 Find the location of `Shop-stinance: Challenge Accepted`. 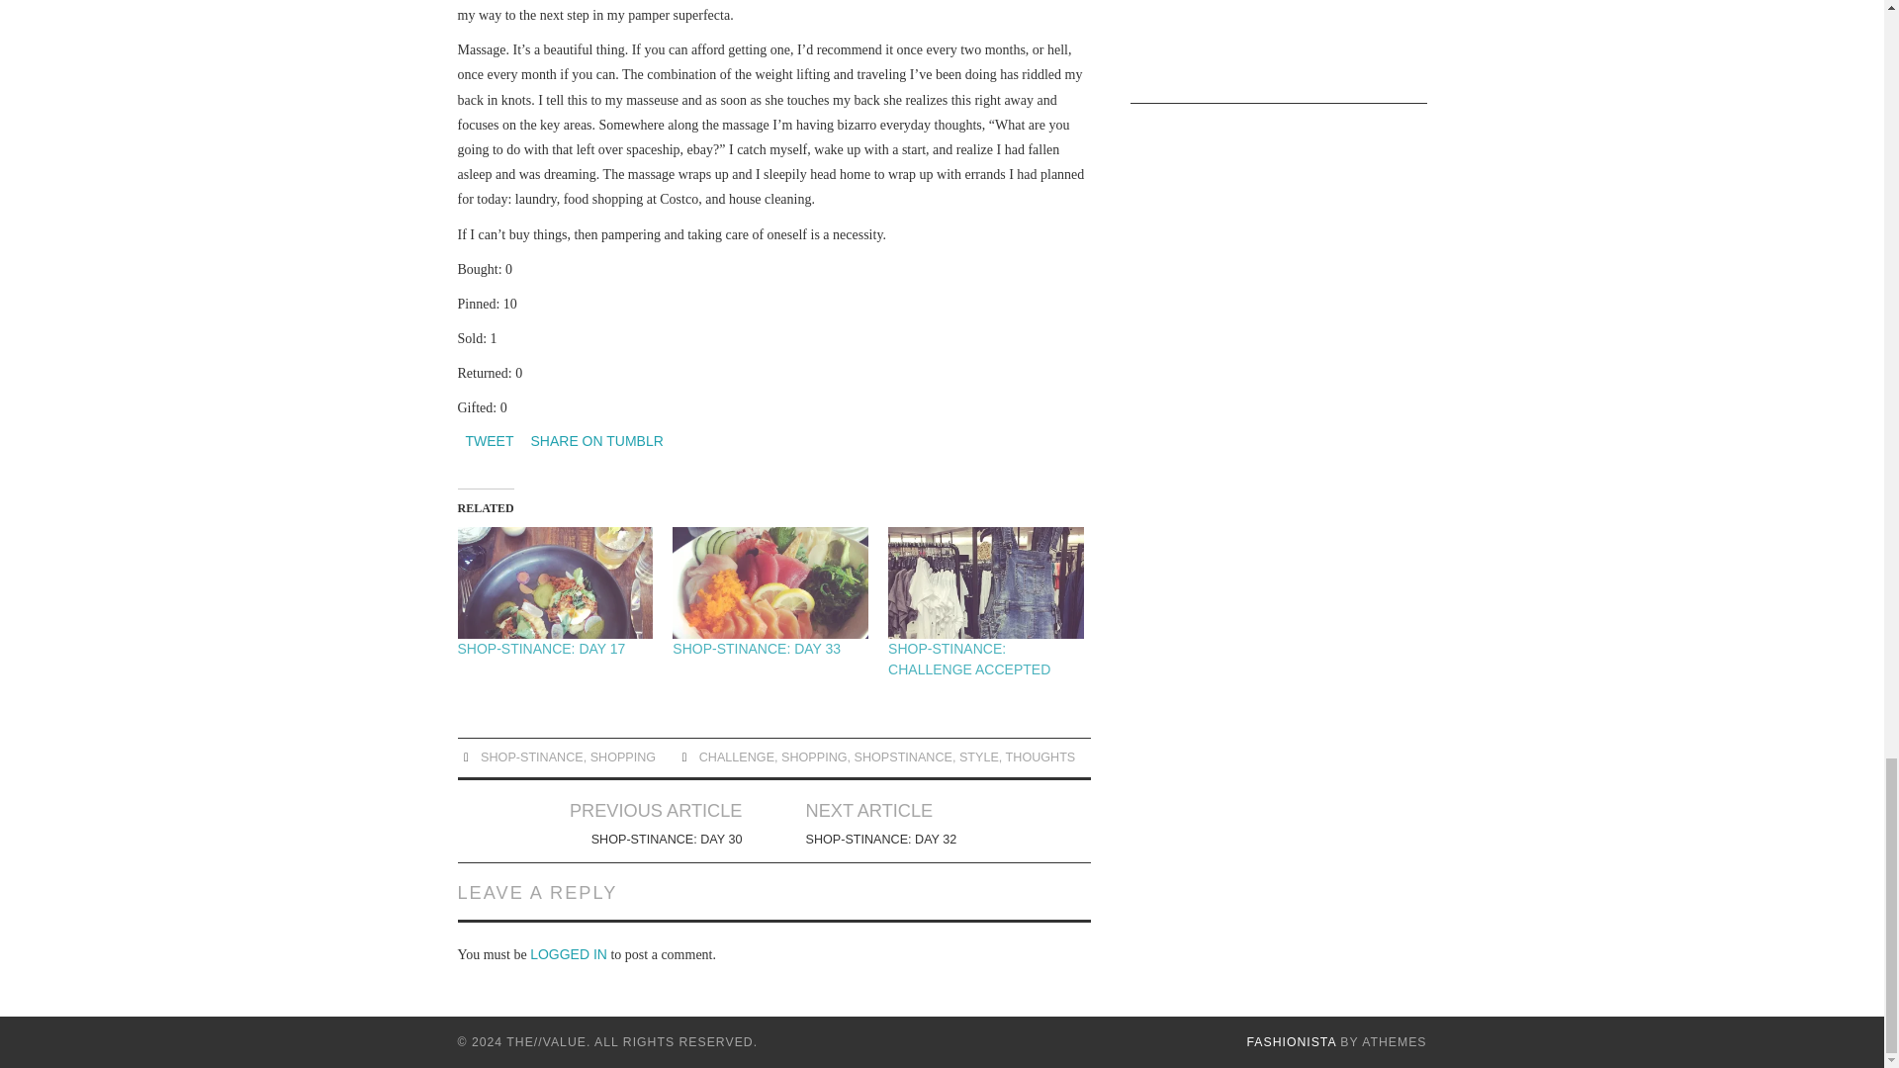

Shop-stinance: Challenge Accepted is located at coordinates (986, 582).